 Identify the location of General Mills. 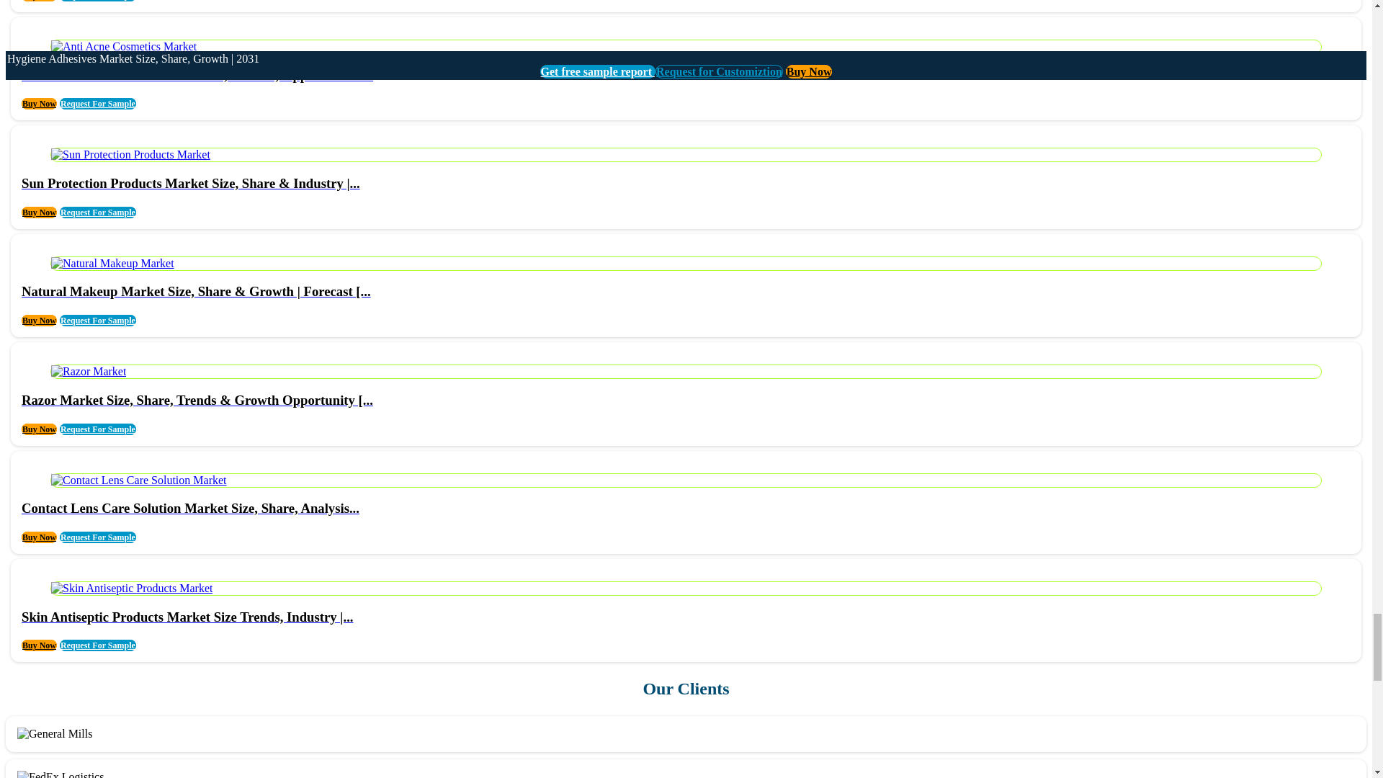
(55, 733).